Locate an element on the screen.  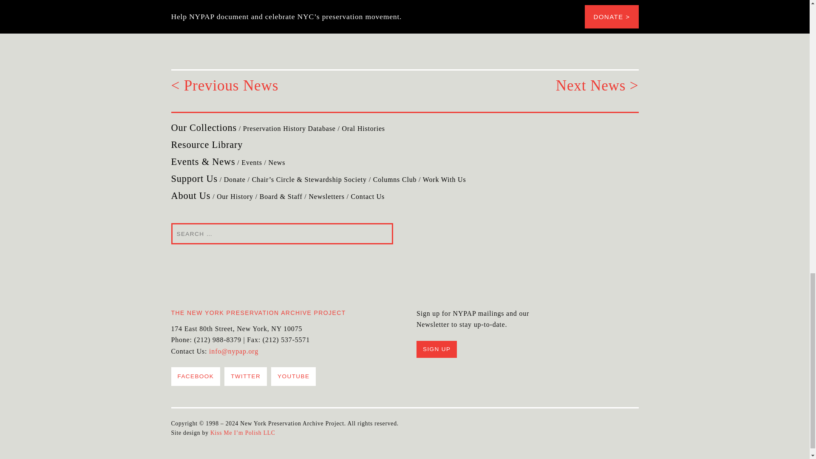
Donate is located at coordinates (235, 179).